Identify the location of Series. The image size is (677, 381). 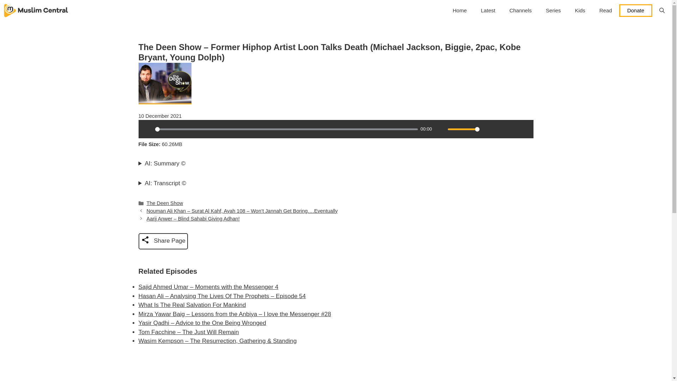
(553, 11).